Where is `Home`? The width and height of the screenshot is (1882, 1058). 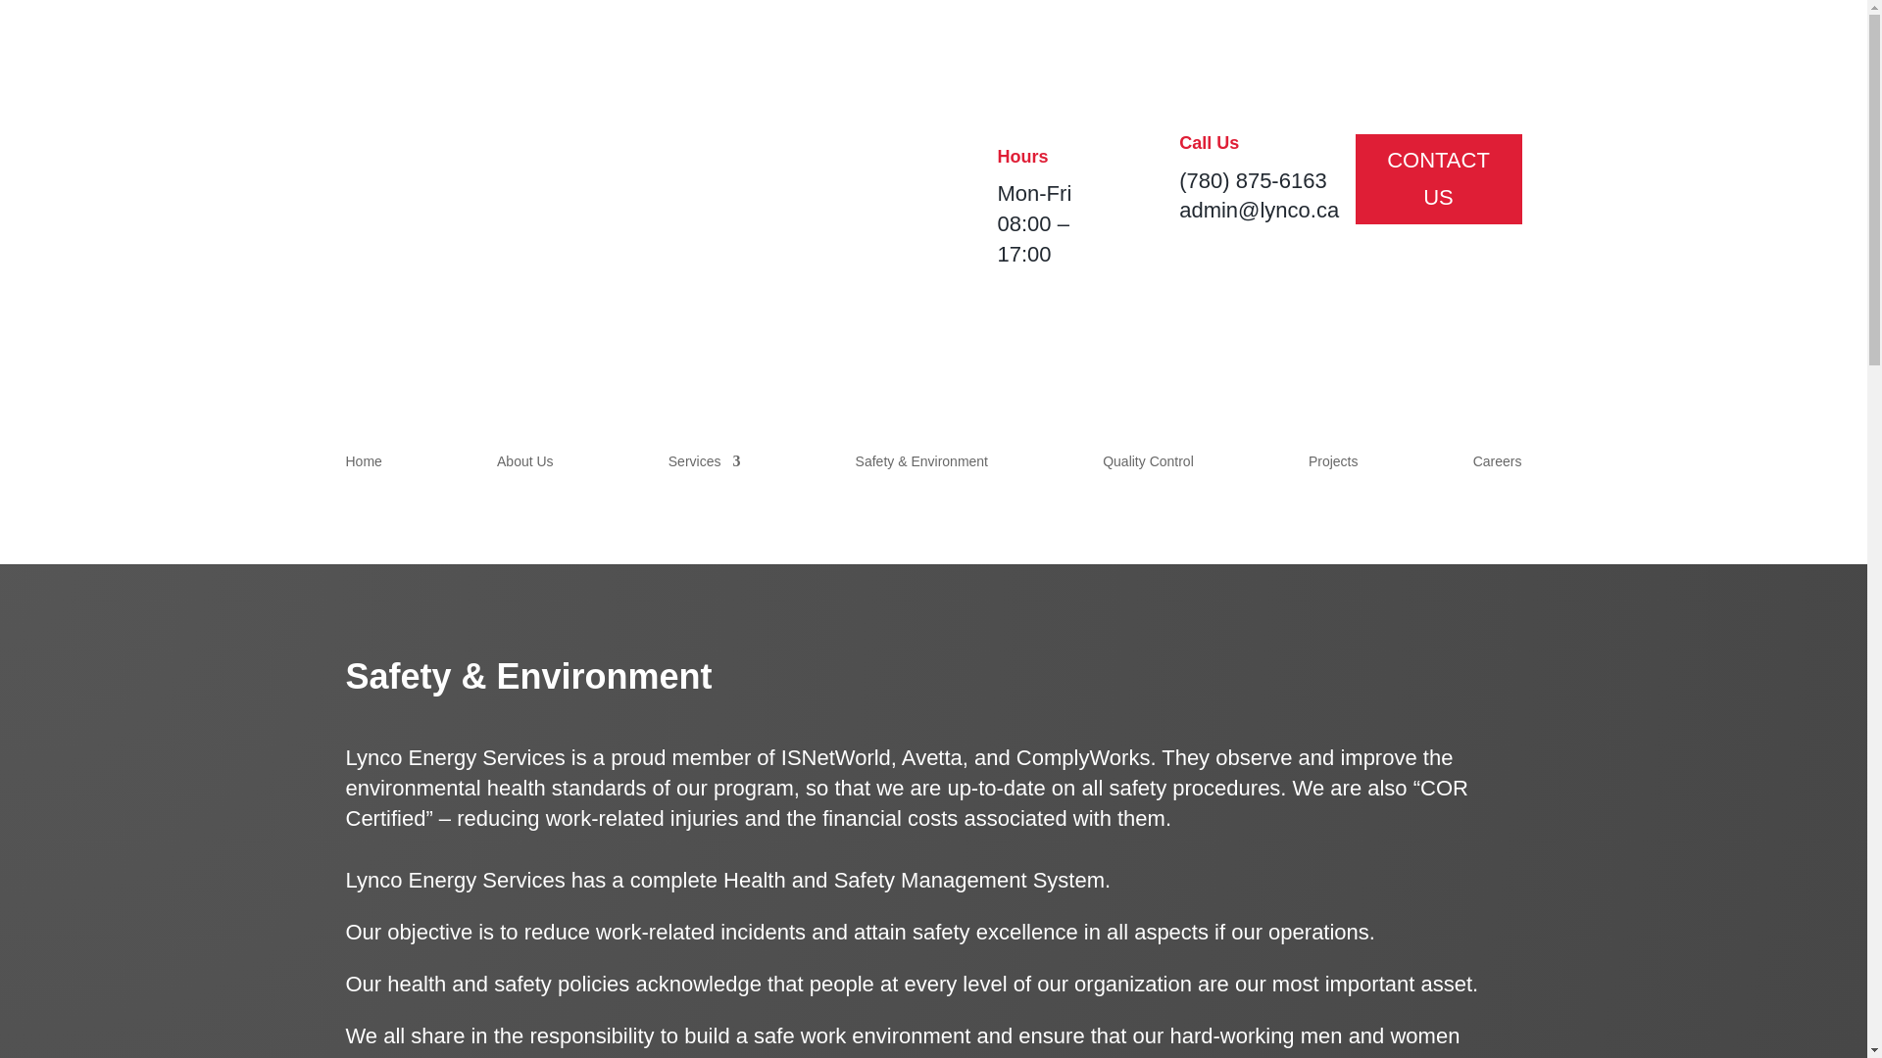
Home is located at coordinates (363, 465).